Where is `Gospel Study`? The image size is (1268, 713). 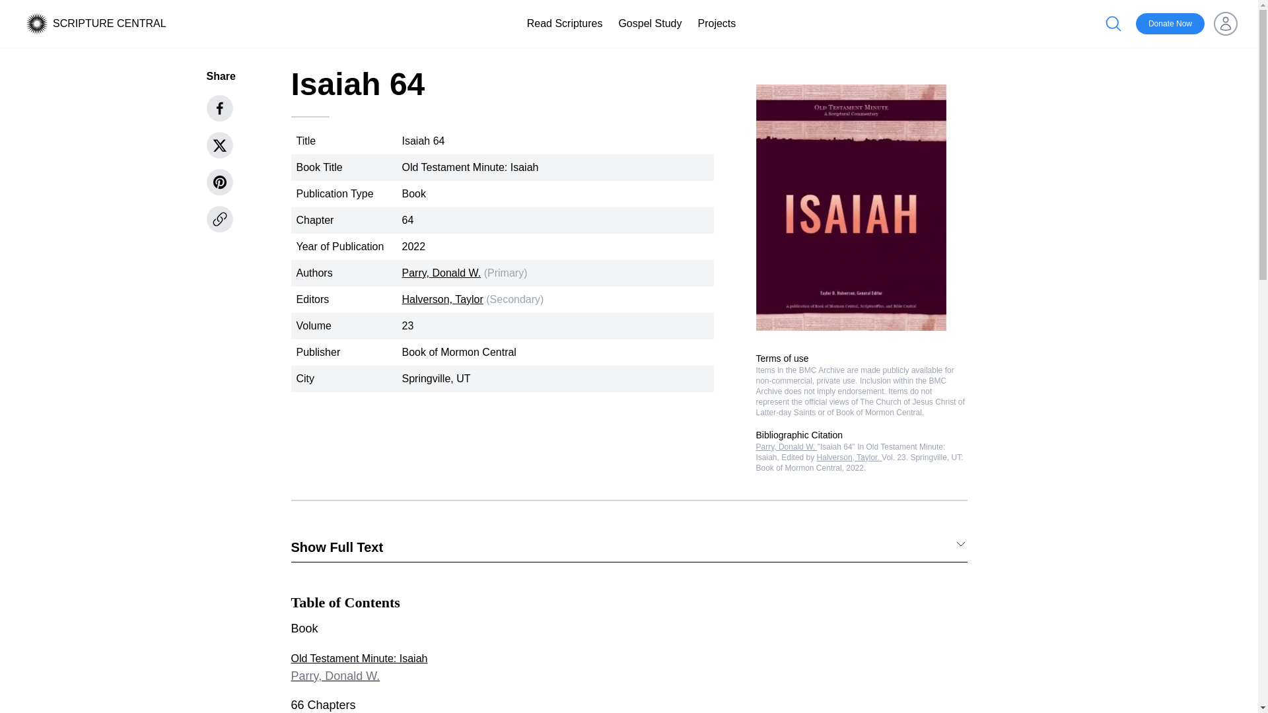
Gospel Study is located at coordinates (628, 668).